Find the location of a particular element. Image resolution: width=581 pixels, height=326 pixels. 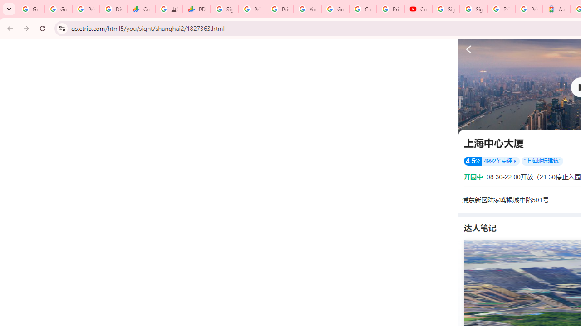

Content Creator Programs & Opportunities - YouTube Creators is located at coordinates (418, 9).